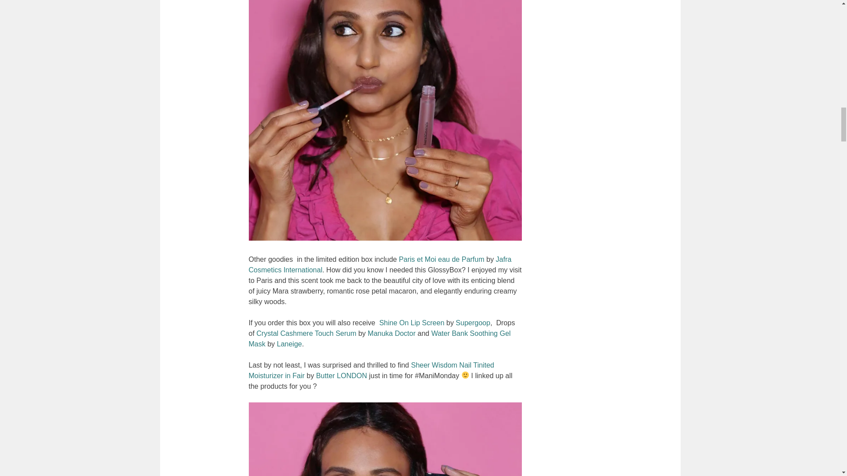  What do you see at coordinates (341, 376) in the screenshot?
I see `Butter LONDON` at bounding box center [341, 376].